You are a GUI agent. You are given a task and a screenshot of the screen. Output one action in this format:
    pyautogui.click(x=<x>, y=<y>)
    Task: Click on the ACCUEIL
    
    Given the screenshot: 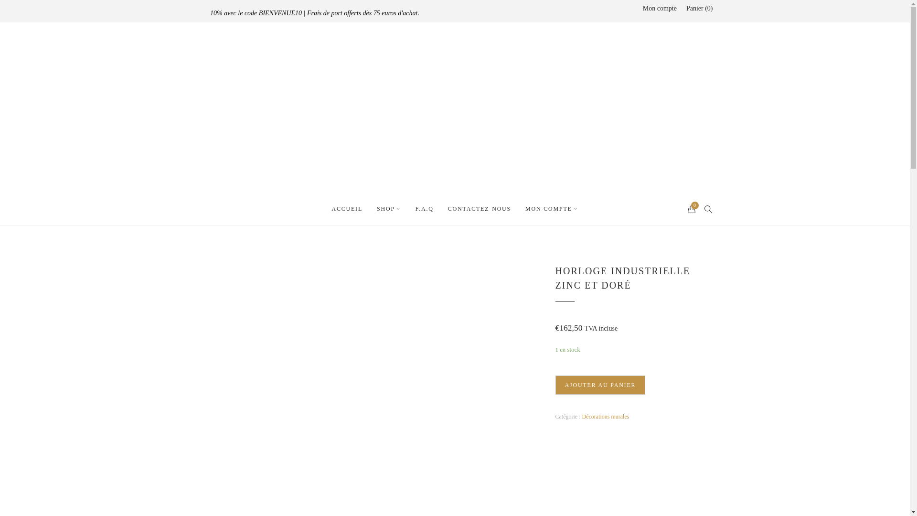 What is the action you would take?
    pyautogui.click(x=347, y=208)
    